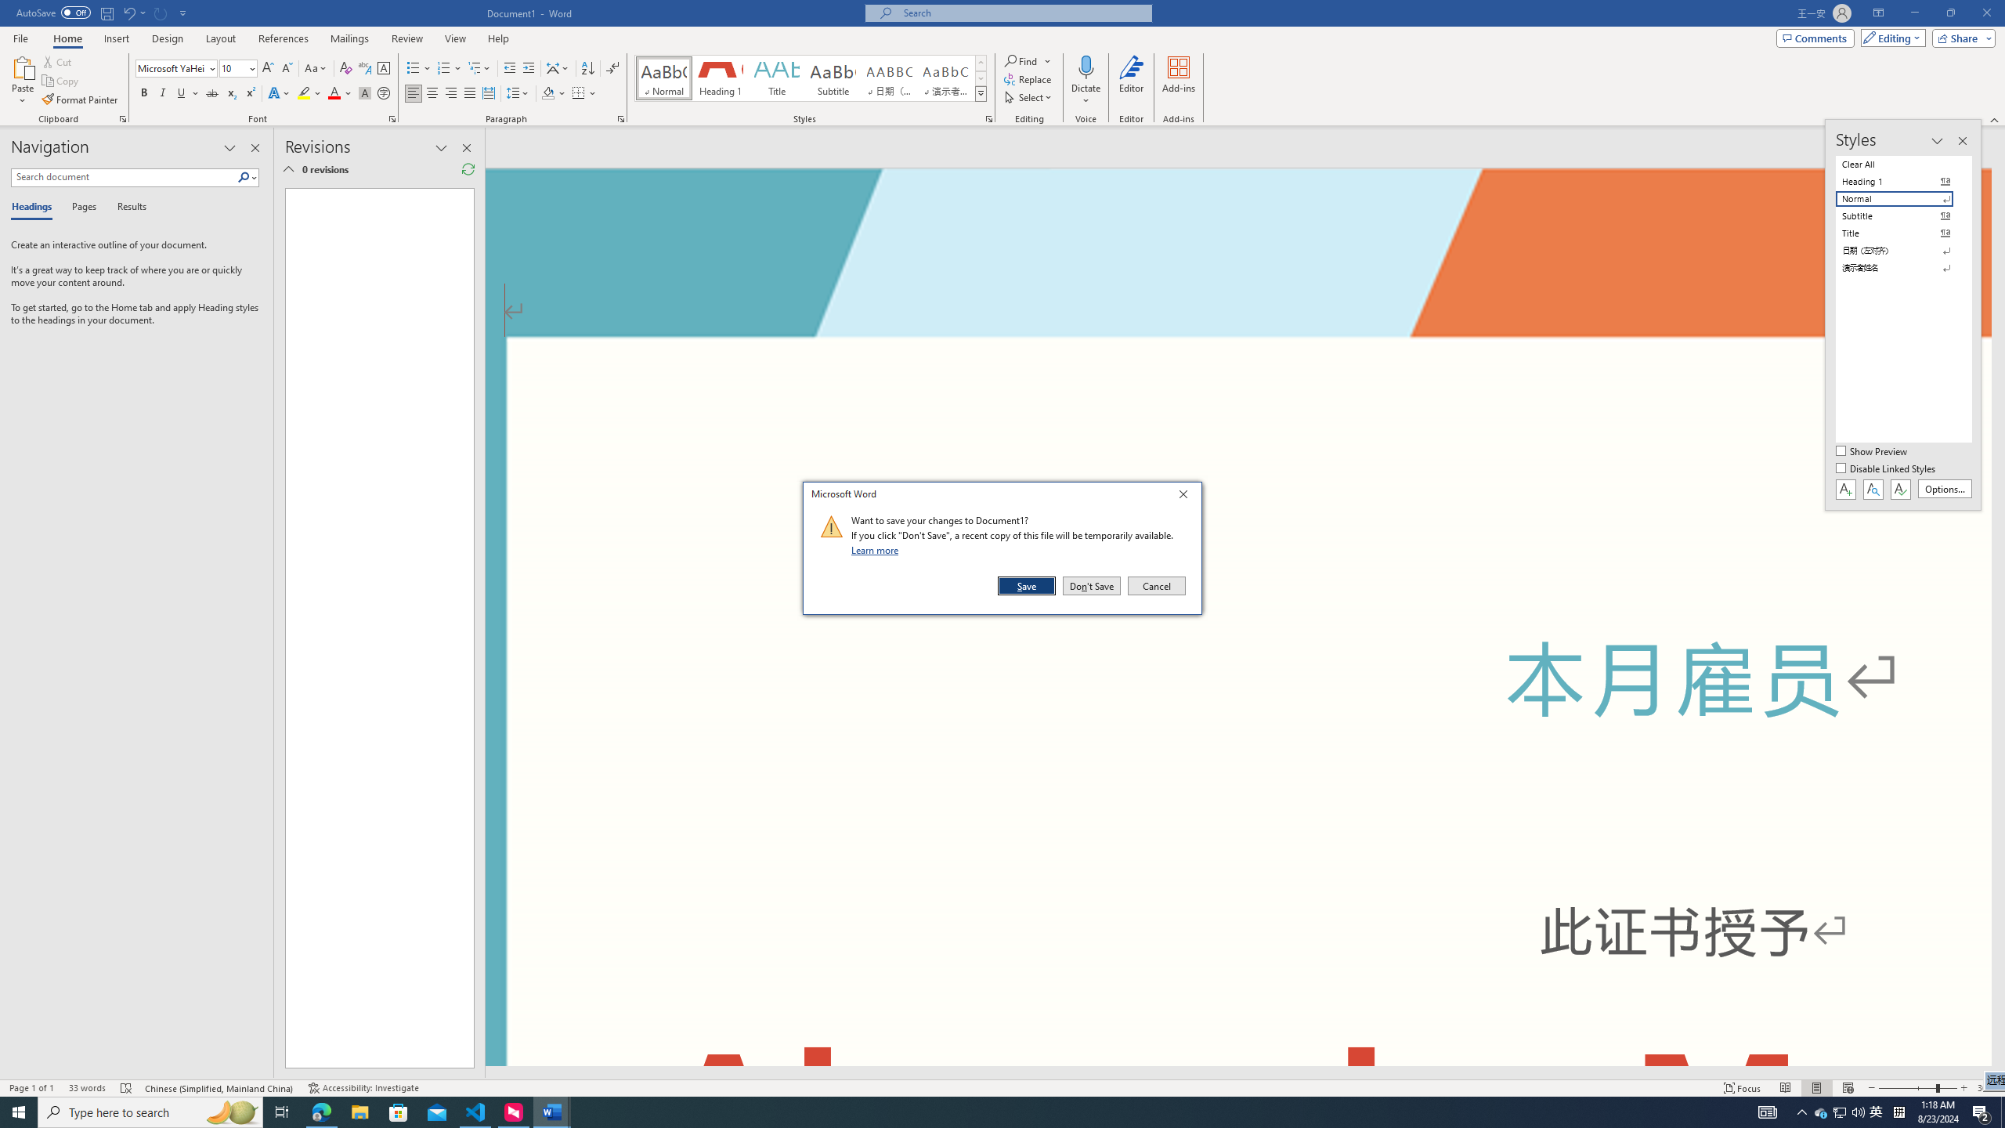 Image resolution: width=2005 pixels, height=1128 pixels. I want to click on Search, so click(247, 177).